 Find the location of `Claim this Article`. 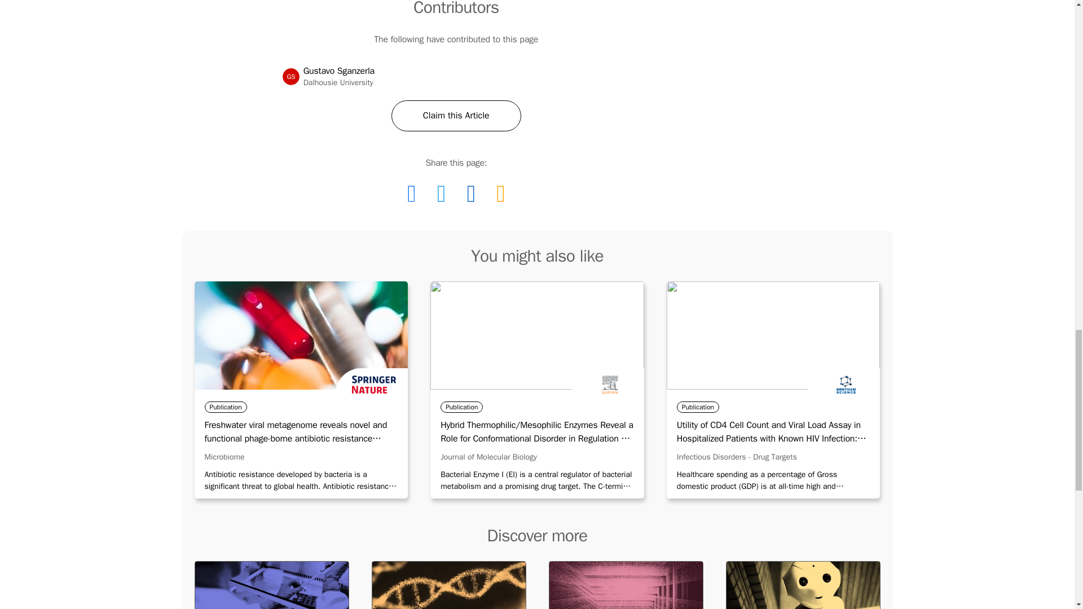

Claim this Article is located at coordinates (224, 457).